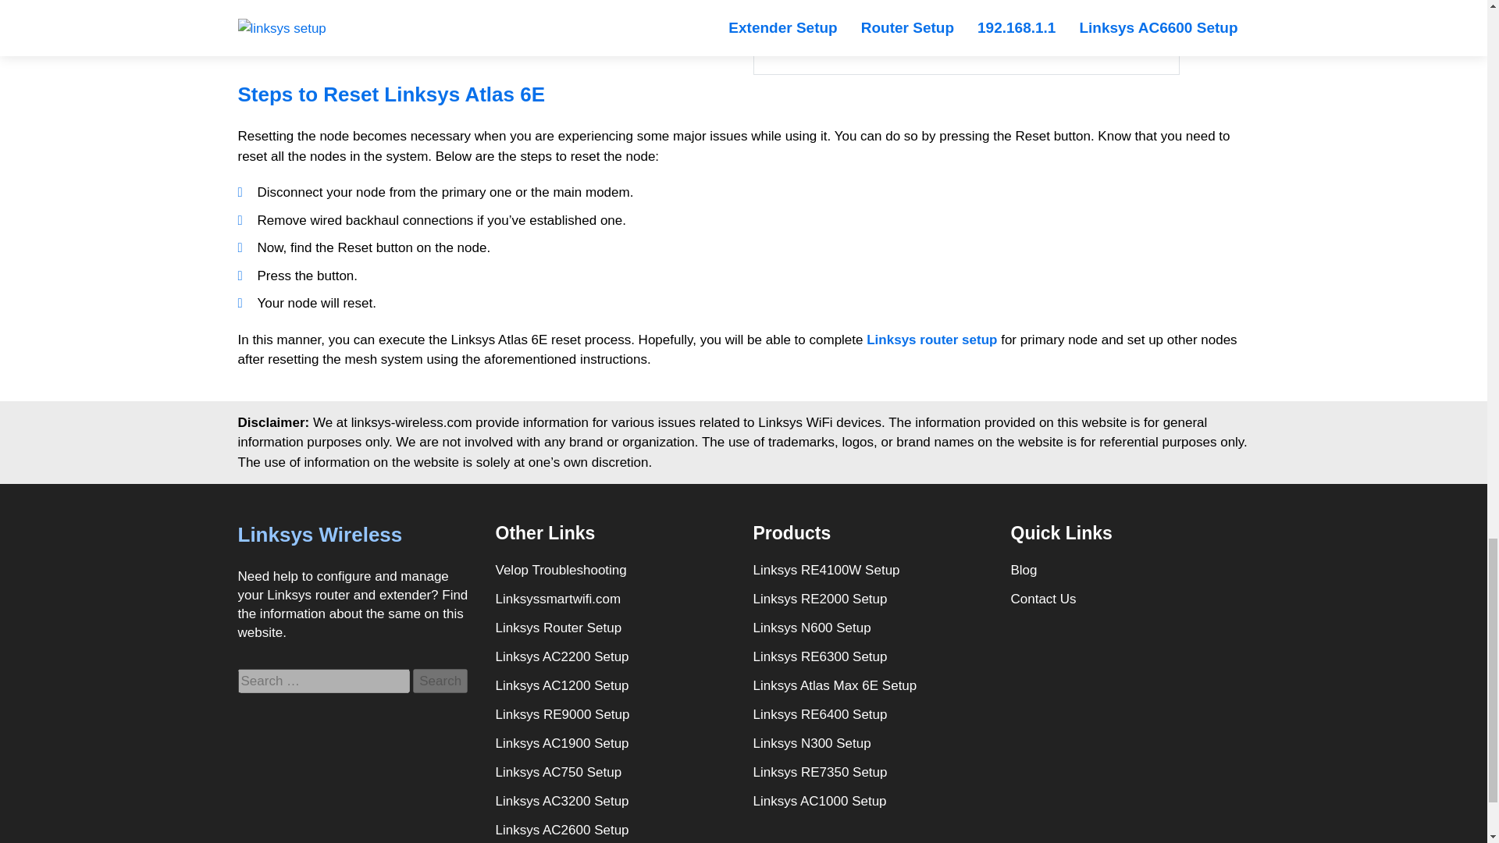  I want to click on Linksys RE9000 Setup, so click(562, 715).